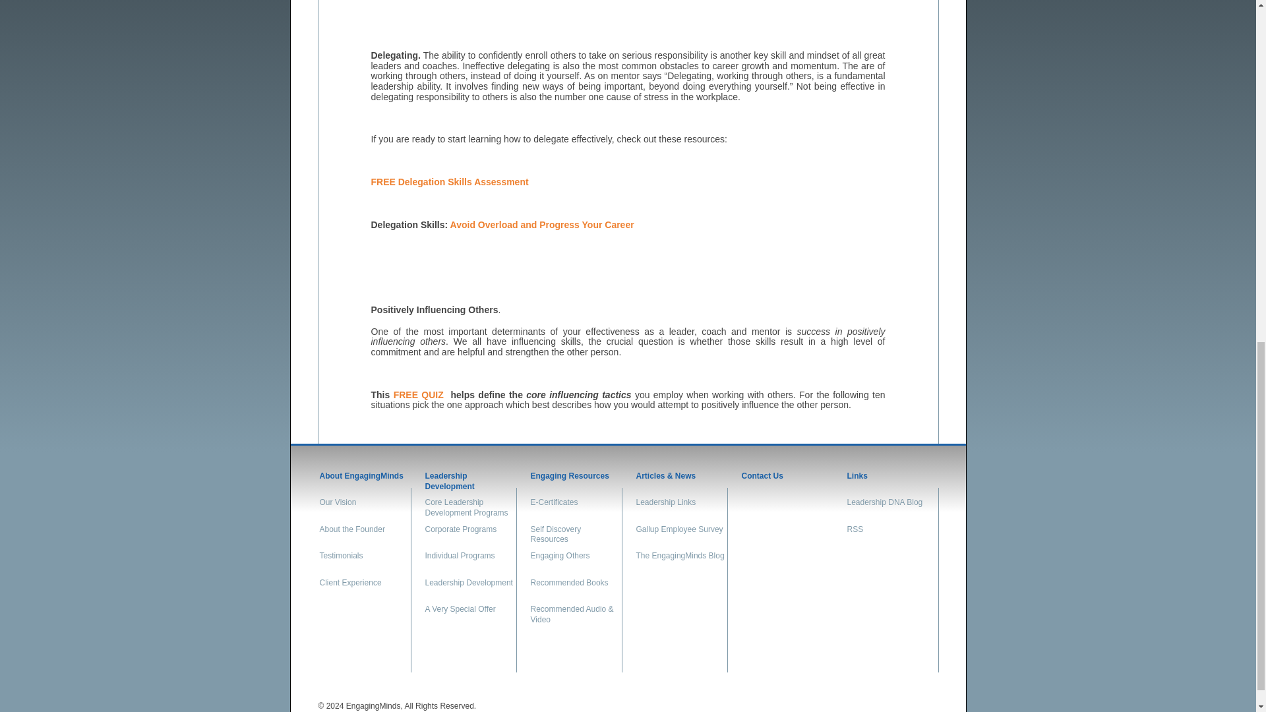 Image resolution: width=1266 pixels, height=712 pixels. Describe the element at coordinates (469, 558) in the screenshot. I see `Individual Programs` at that location.